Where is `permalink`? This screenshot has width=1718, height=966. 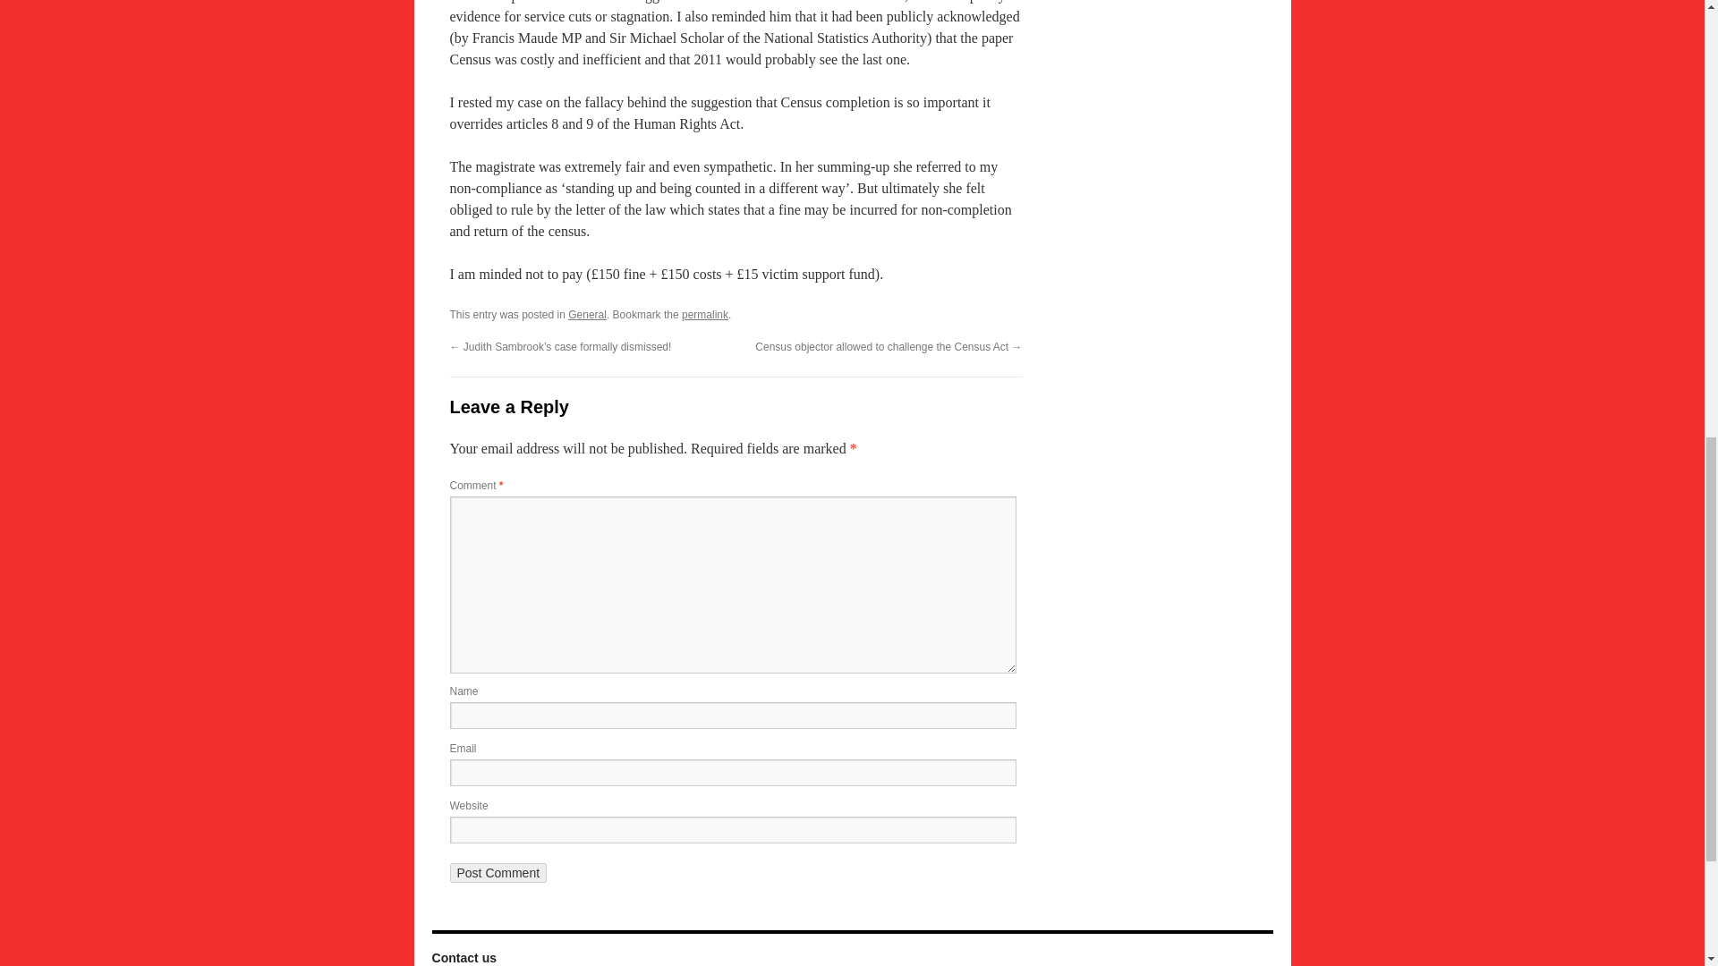
permalink is located at coordinates (705, 314).